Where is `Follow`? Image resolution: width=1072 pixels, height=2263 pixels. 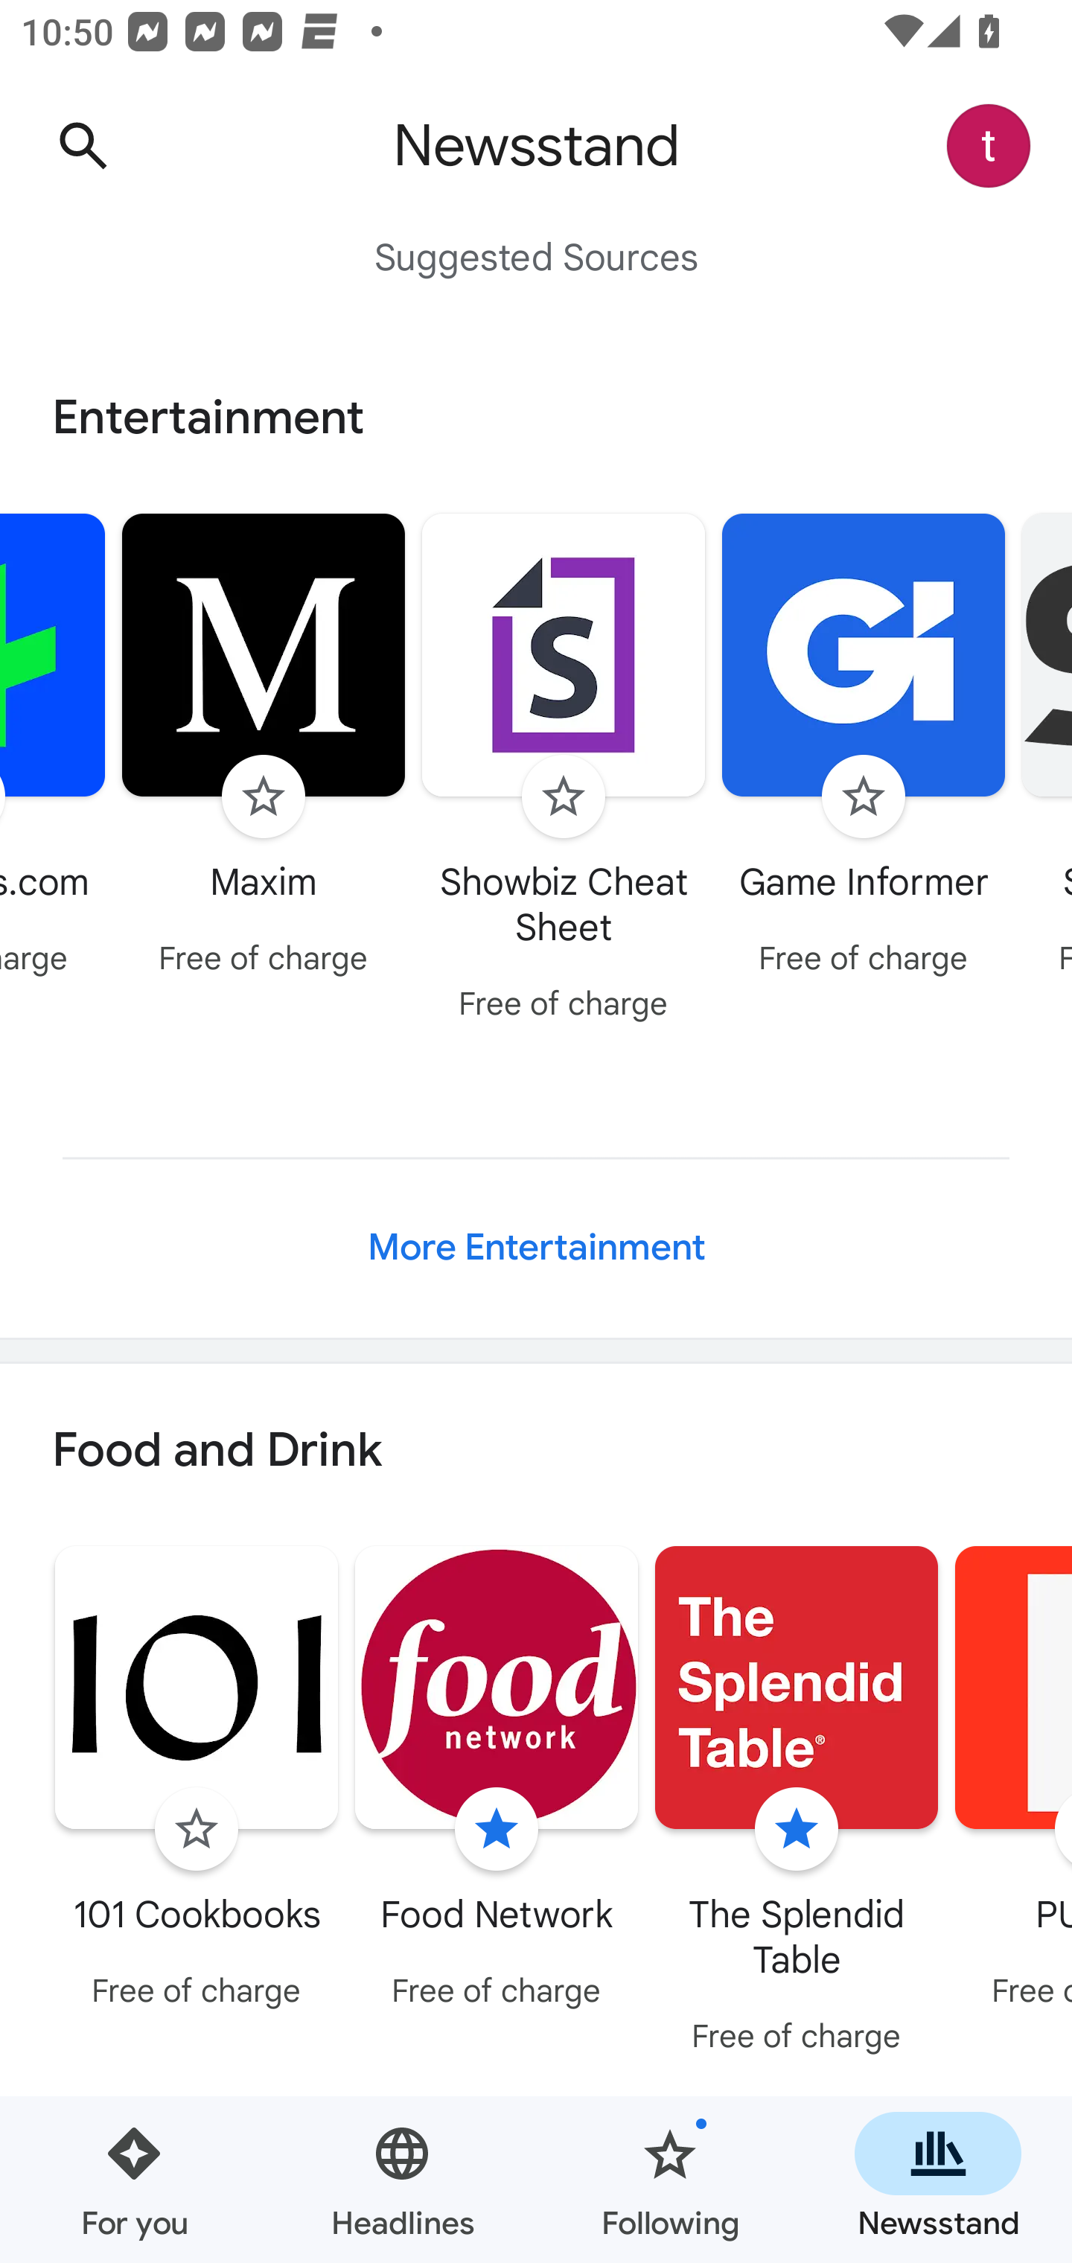
Follow is located at coordinates (264, 797).